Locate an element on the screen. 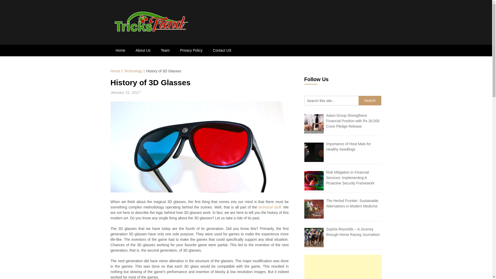 This screenshot has height=279, width=496. Team is located at coordinates (165, 50).